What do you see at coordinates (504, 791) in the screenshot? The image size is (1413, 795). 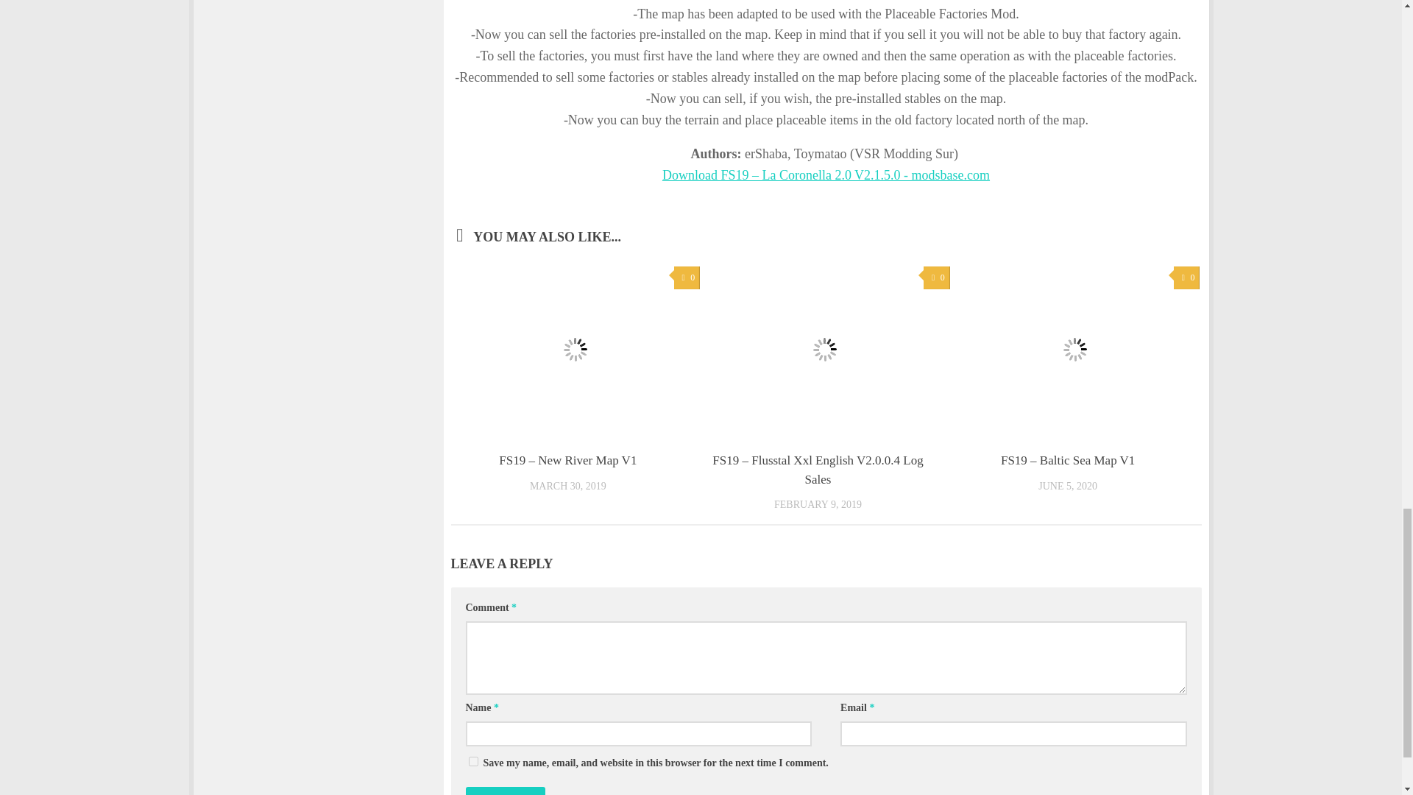 I see `Post Comment` at bounding box center [504, 791].